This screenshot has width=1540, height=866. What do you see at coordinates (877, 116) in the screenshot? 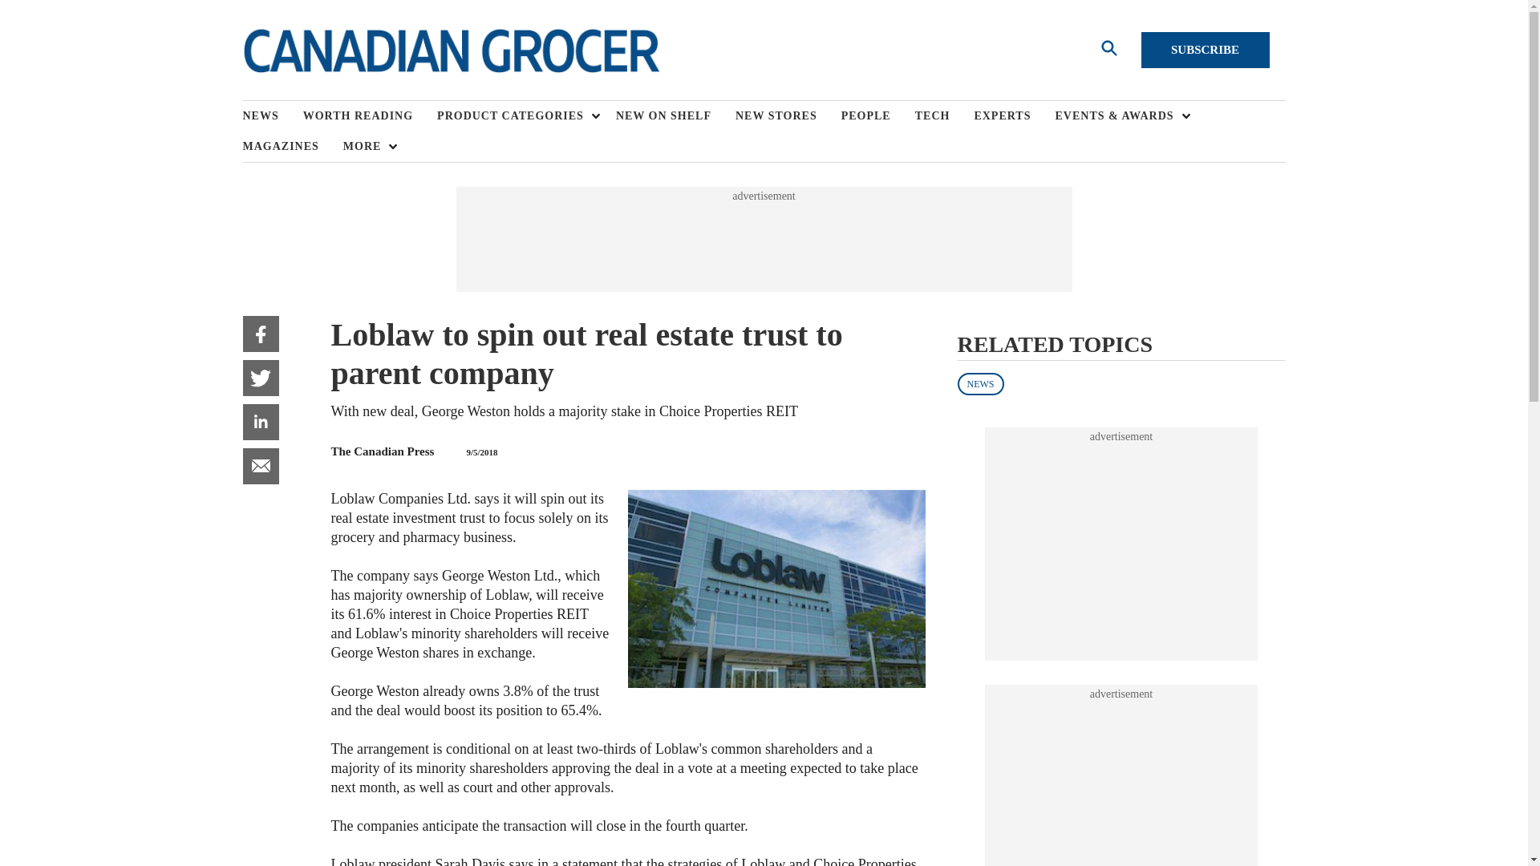
I see `PEOPLE` at bounding box center [877, 116].